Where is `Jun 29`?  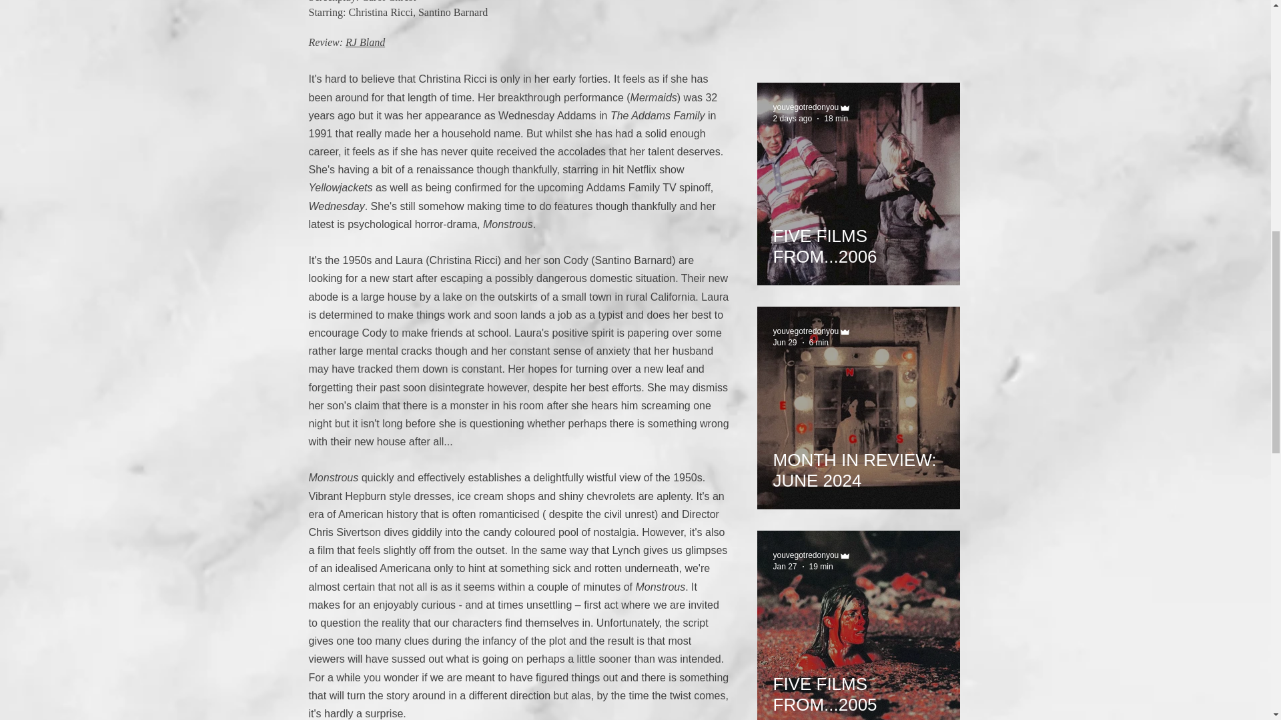
Jun 29 is located at coordinates (785, 342).